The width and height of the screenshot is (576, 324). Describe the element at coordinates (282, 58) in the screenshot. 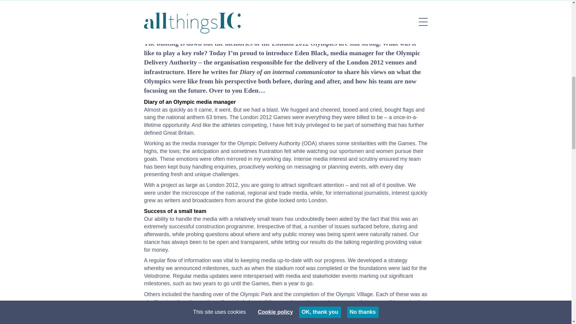

I see `ODA` at that location.